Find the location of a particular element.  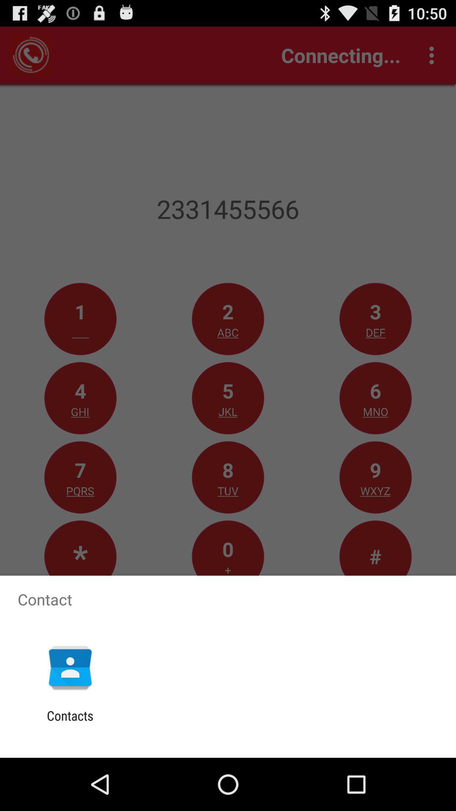

launch the app below the contact app is located at coordinates (70, 667).